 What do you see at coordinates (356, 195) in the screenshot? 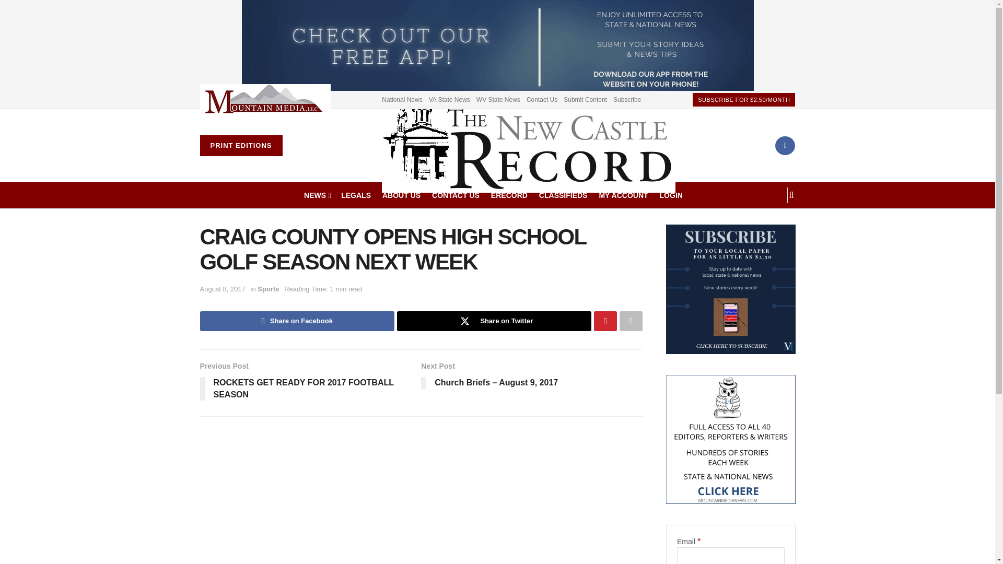
I see `LEGALS` at bounding box center [356, 195].